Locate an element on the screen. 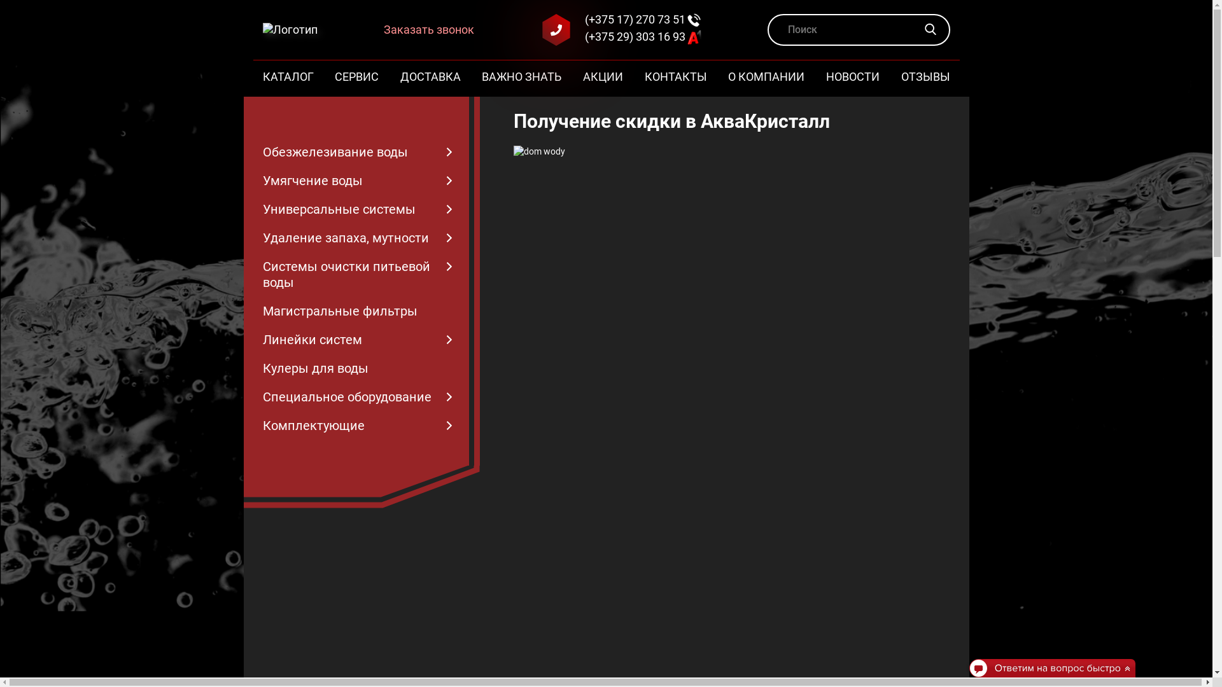 The height and width of the screenshot is (687, 1222). (+375 29) 303 16 93 is located at coordinates (643, 37).